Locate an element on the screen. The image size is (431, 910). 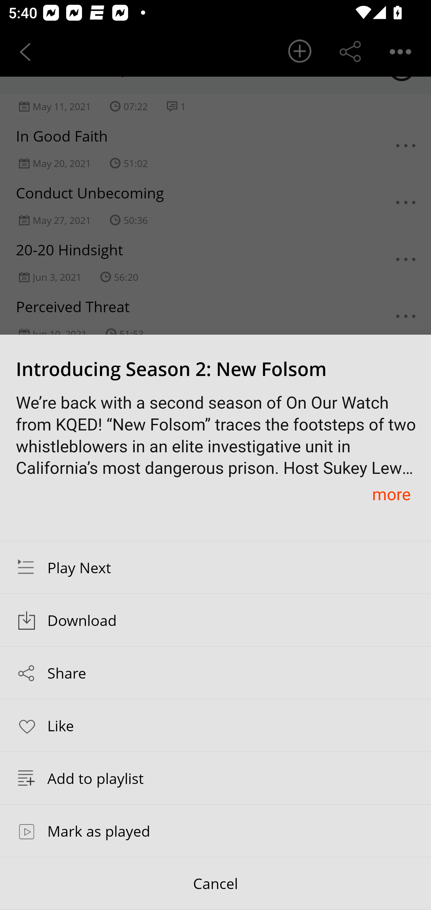
more is located at coordinates (391, 494).